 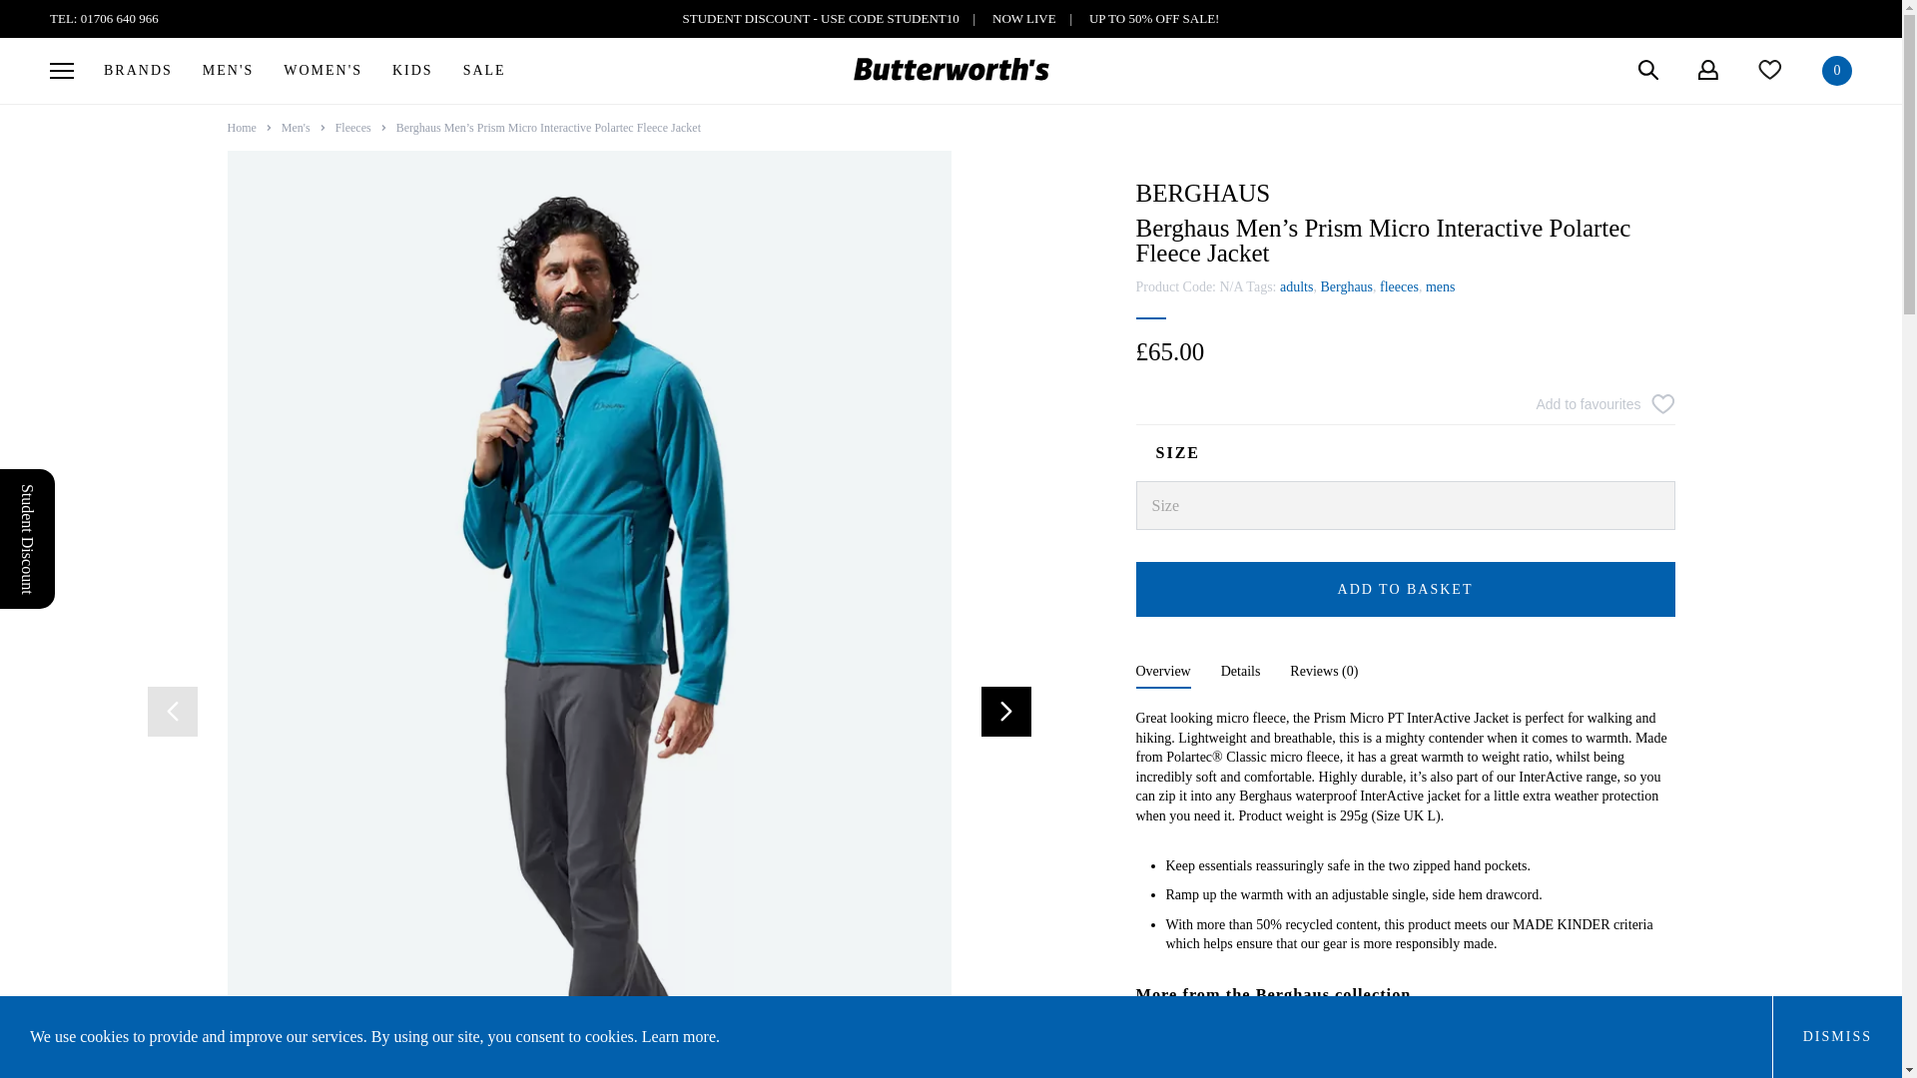 What do you see at coordinates (228, 70) in the screenshot?
I see `MEN'S` at bounding box center [228, 70].